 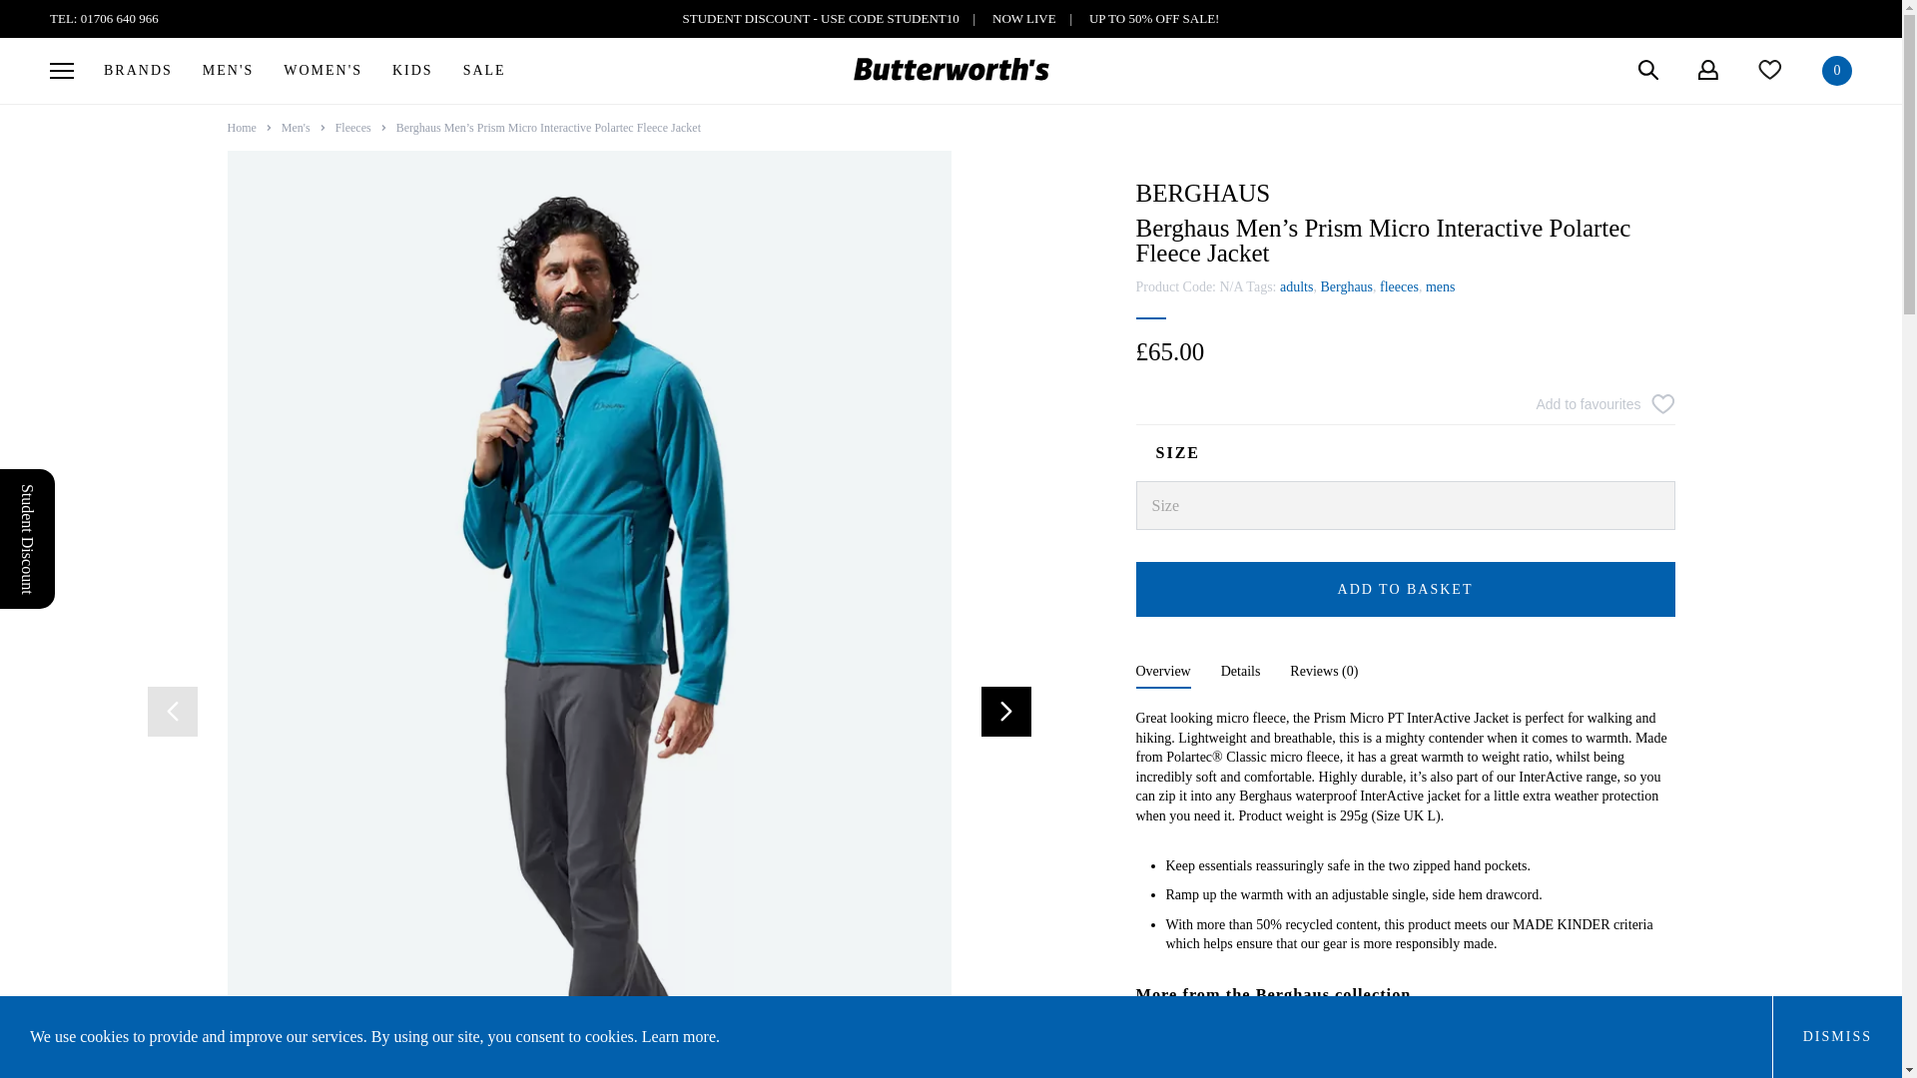 What do you see at coordinates (228, 70) in the screenshot?
I see `MEN'S` at bounding box center [228, 70].